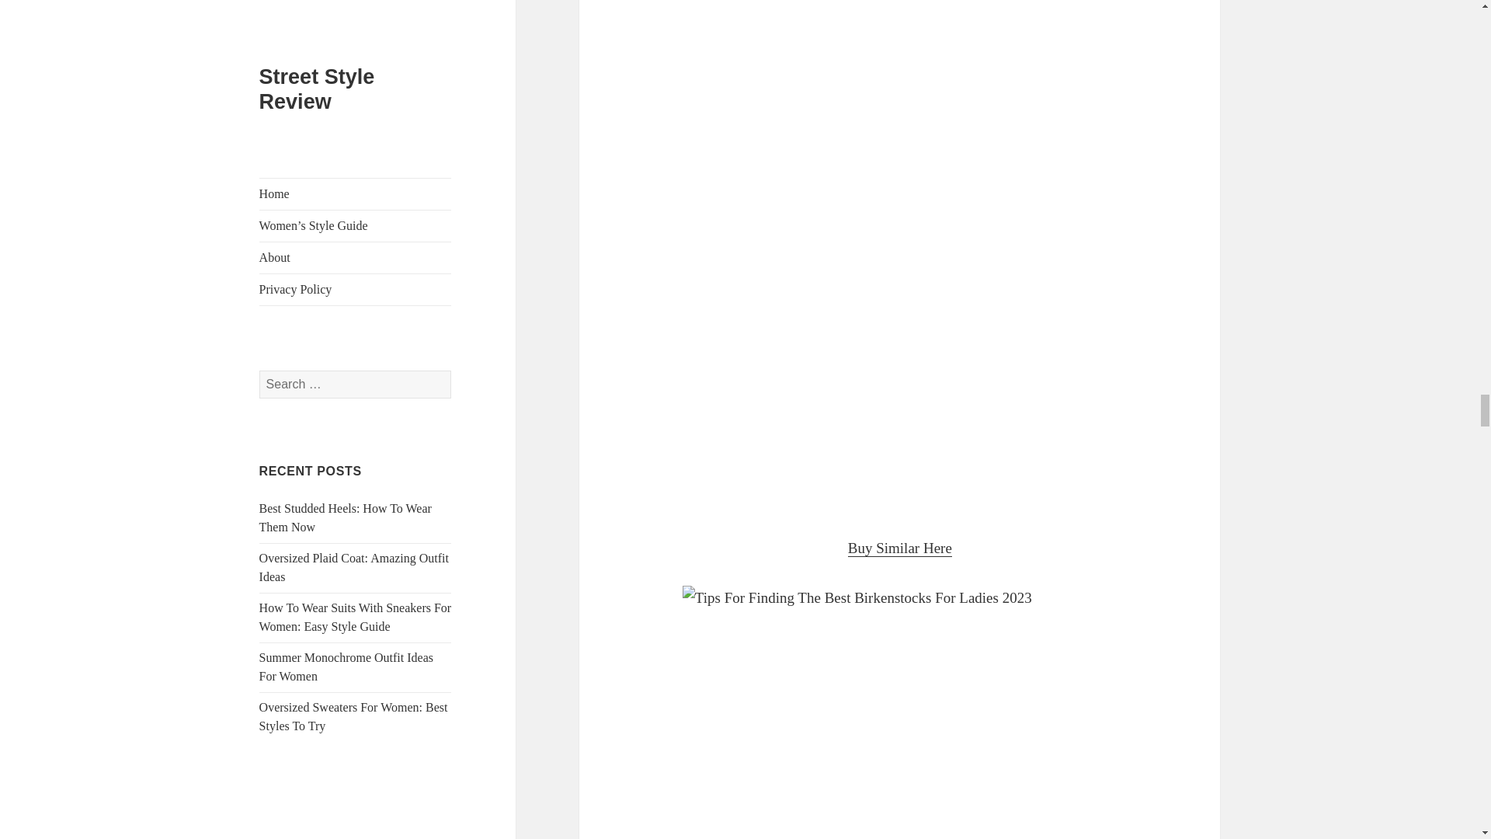  What do you see at coordinates (900, 548) in the screenshot?
I see `Buy Similar Here` at bounding box center [900, 548].